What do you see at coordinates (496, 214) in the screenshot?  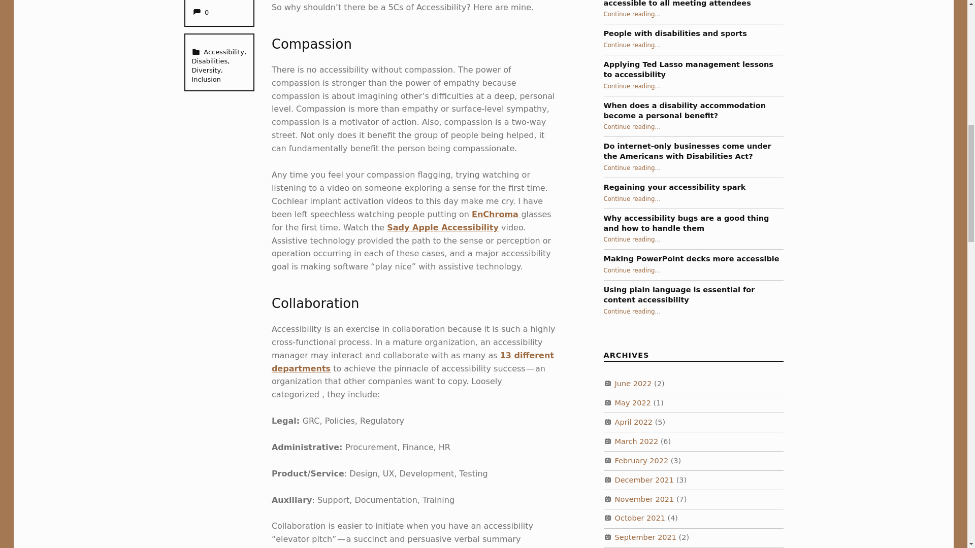 I see `EnChroma ` at bounding box center [496, 214].